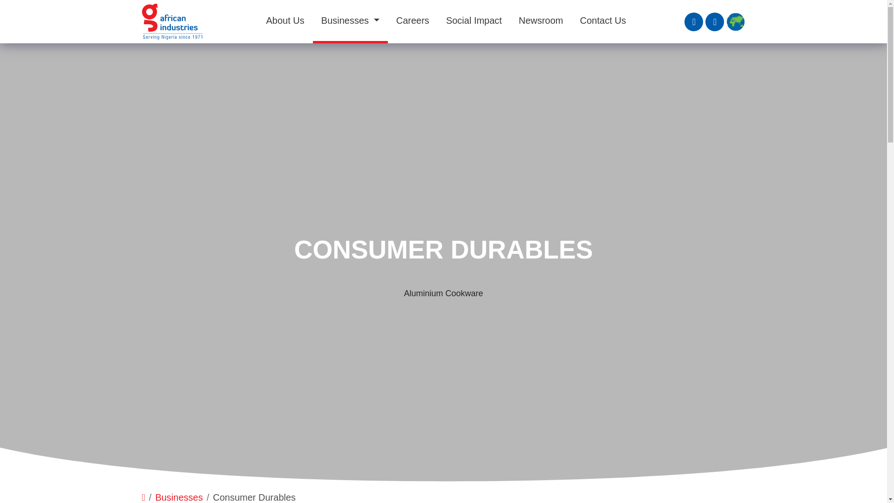 This screenshot has width=894, height=503. I want to click on Social Impact, so click(474, 20).